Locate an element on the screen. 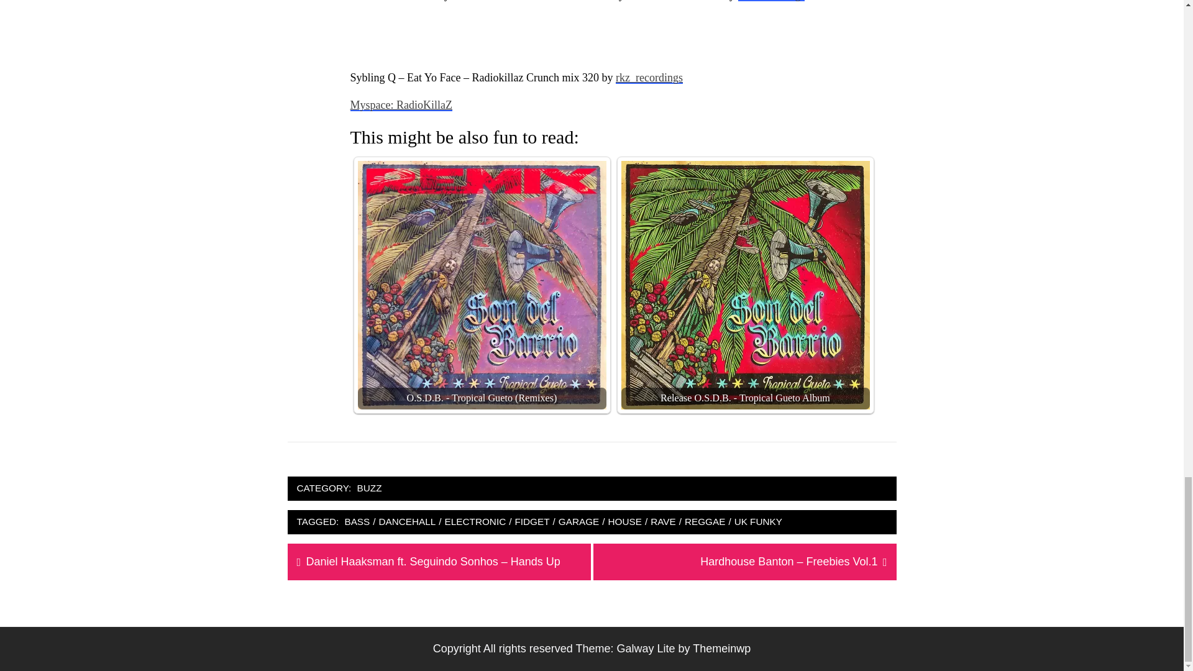 The width and height of the screenshot is (1193, 671). BASS is located at coordinates (357, 522).